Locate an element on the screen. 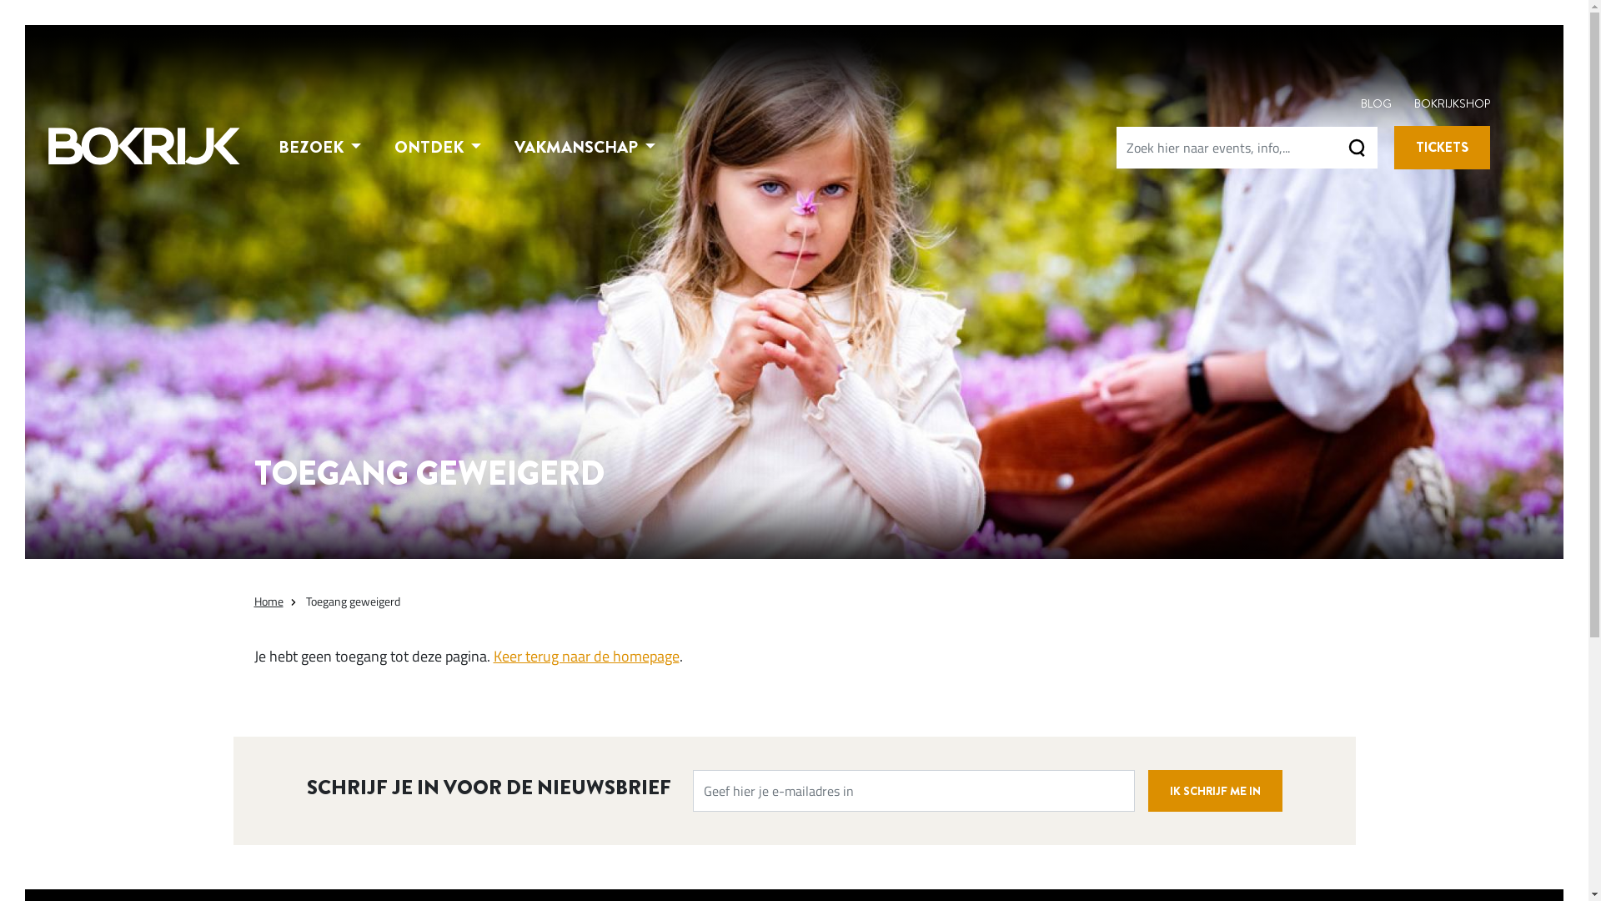 The image size is (1601, 901). Home is located at coordinates (269, 601).